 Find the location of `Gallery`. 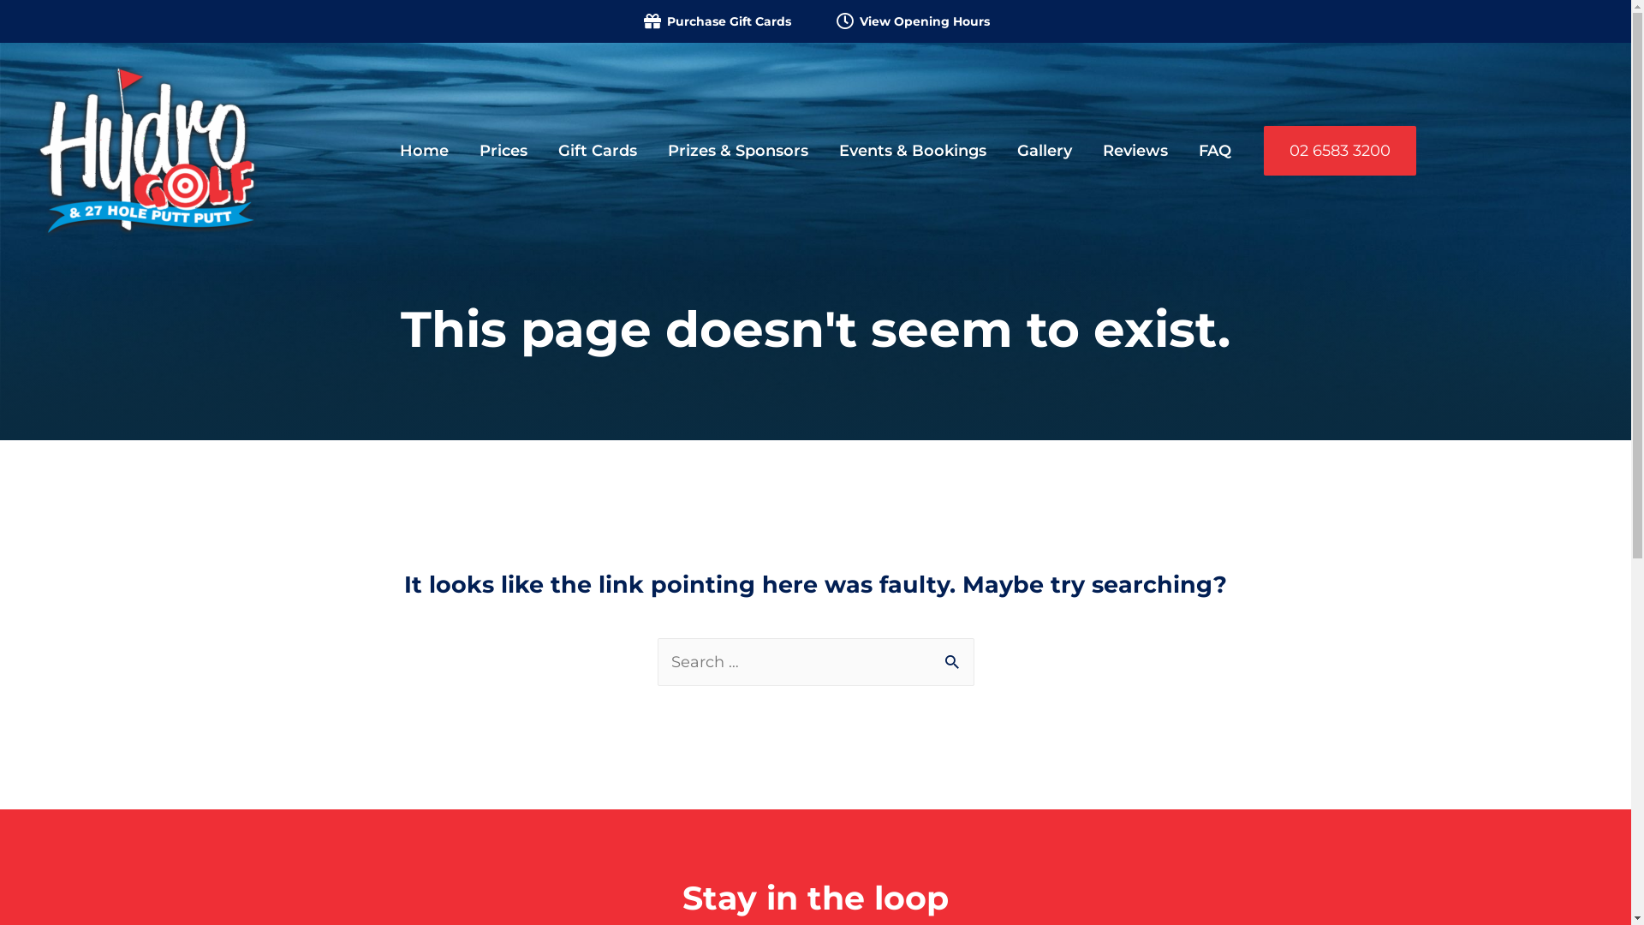

Gallery is located at coordinates (1045, 151).